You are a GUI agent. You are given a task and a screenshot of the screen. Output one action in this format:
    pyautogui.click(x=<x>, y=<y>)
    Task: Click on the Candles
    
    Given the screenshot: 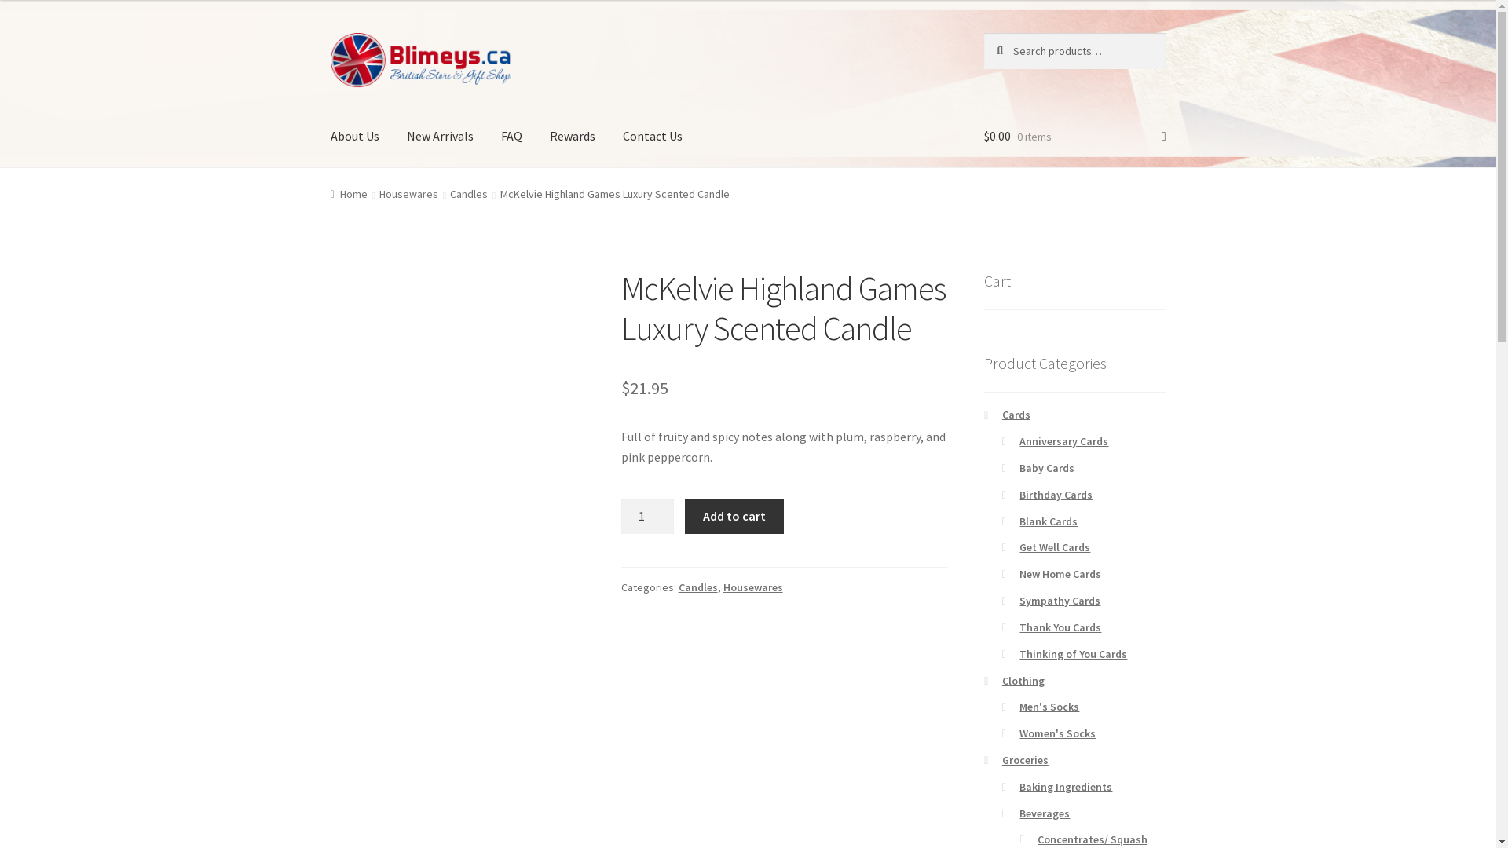 What is the action you would take?
    pyautogui.click(x=698, y=587)
    